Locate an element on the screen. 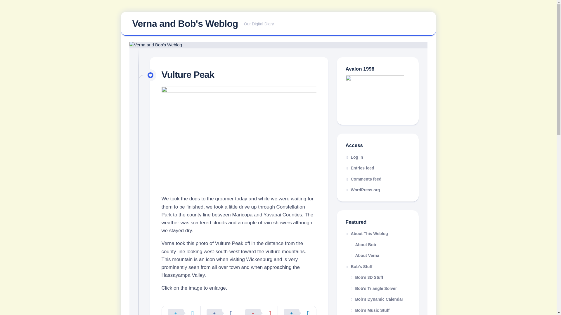 This screenshot has height=315, width=561. About Bob is located at coordinates (378, 244).